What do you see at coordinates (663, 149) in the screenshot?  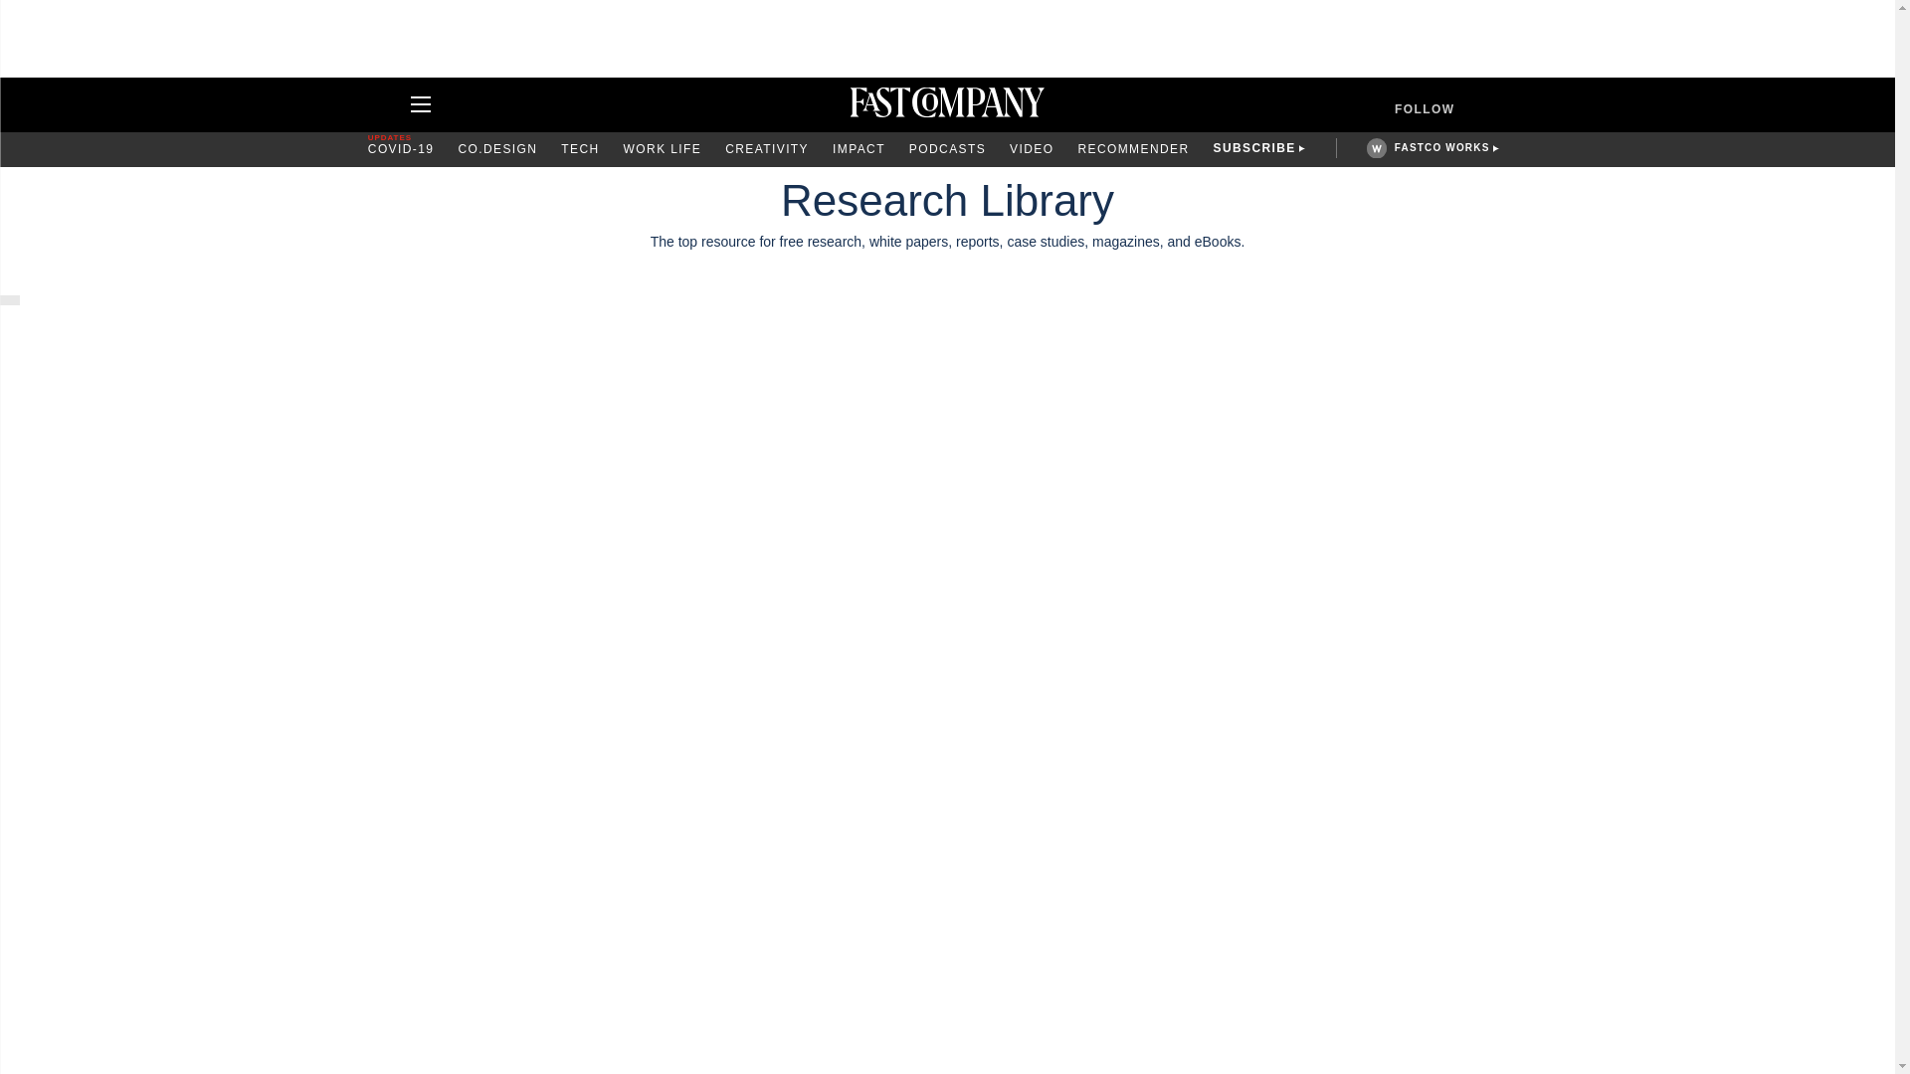 I see `WORK LIFE` at bounding box center [663, 149].